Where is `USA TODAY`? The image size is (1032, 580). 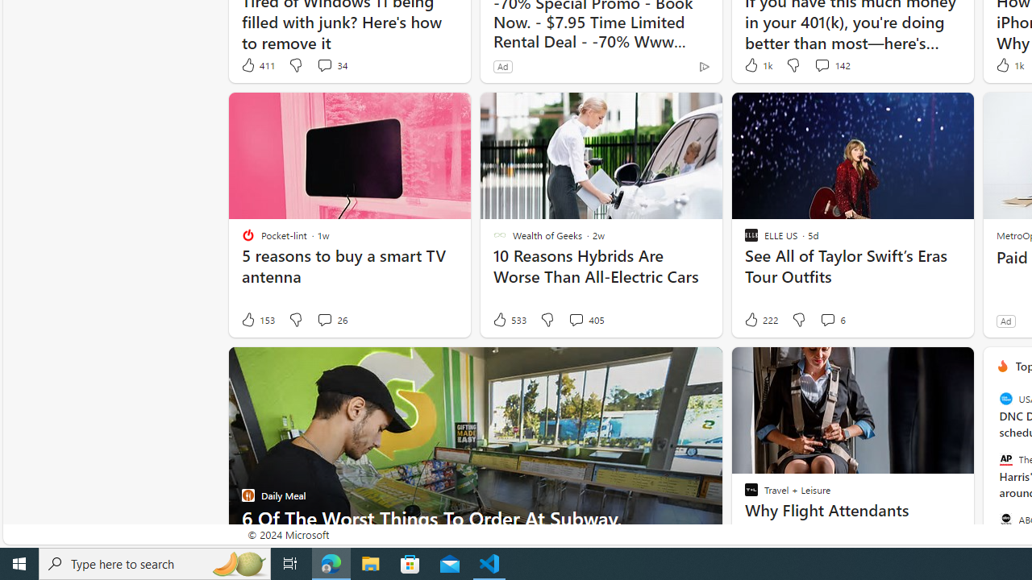
USA TODAY is located at coordinates (1005, 398).